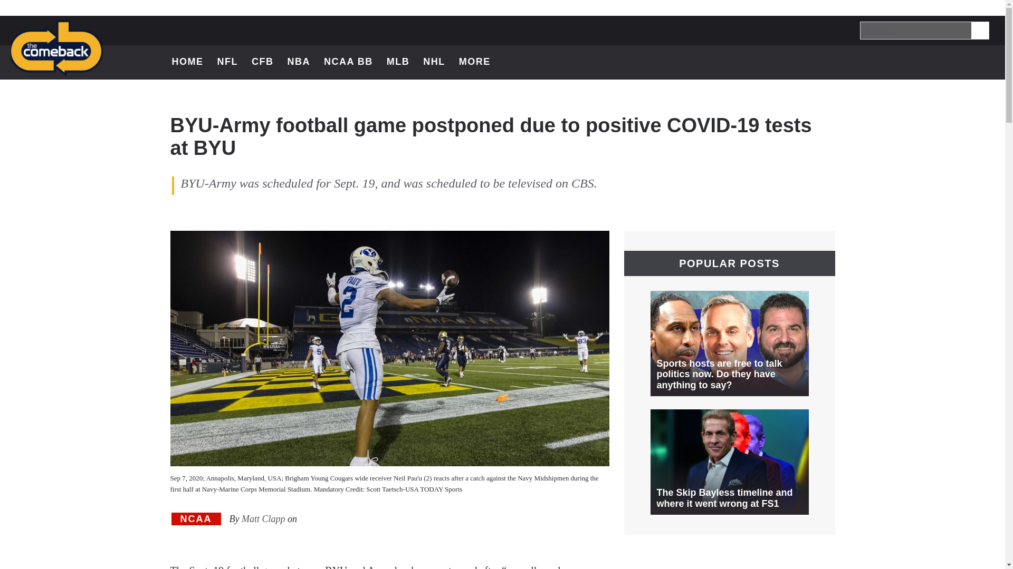 The height and width of the screenshot is (569, 1013). What do you see at coordinates (985, 62) in the screenshot?
I see `Link to RSS` at bounding box center [985, 62].